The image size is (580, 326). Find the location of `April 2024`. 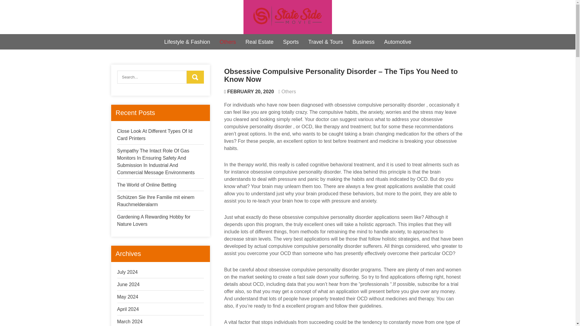

April 2024 is located at coordinates (128, 309).